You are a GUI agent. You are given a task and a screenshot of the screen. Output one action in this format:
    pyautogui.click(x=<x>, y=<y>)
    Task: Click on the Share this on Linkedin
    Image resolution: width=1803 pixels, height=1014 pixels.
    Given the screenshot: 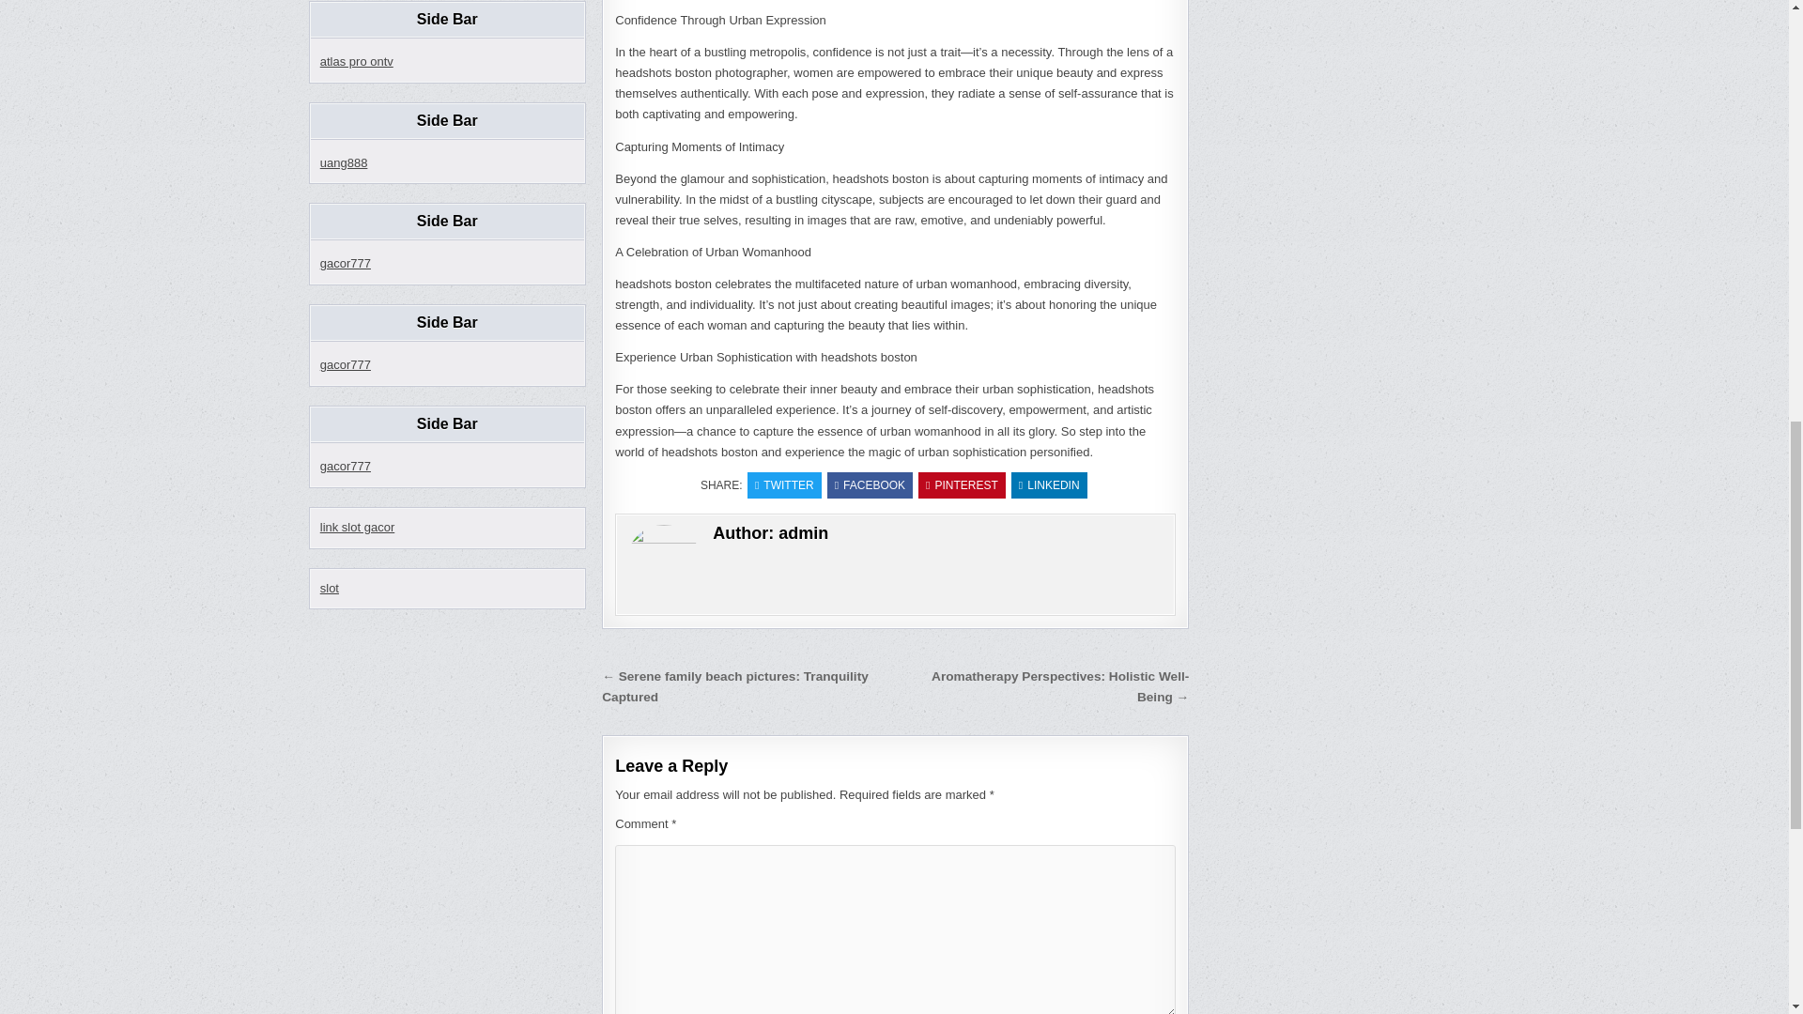 What is the action you would take?
    pyautogui.click(x=1049, y=485)
    